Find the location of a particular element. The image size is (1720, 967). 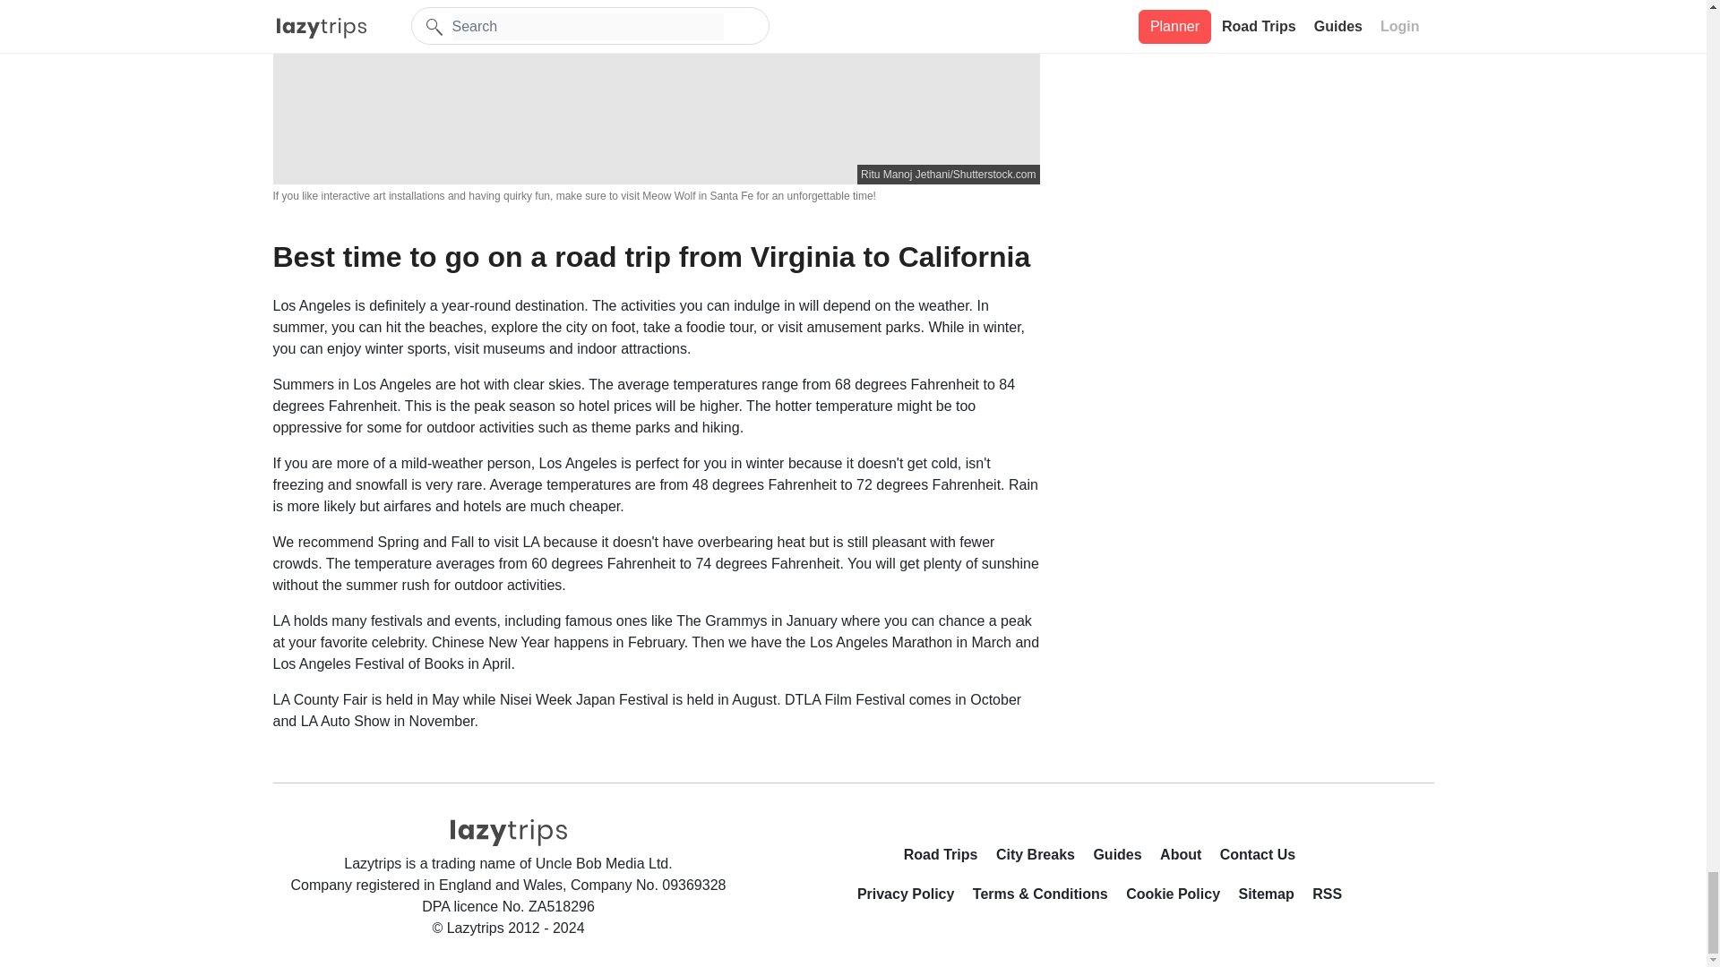

Contact Us is located at coordinates (1257, 858).